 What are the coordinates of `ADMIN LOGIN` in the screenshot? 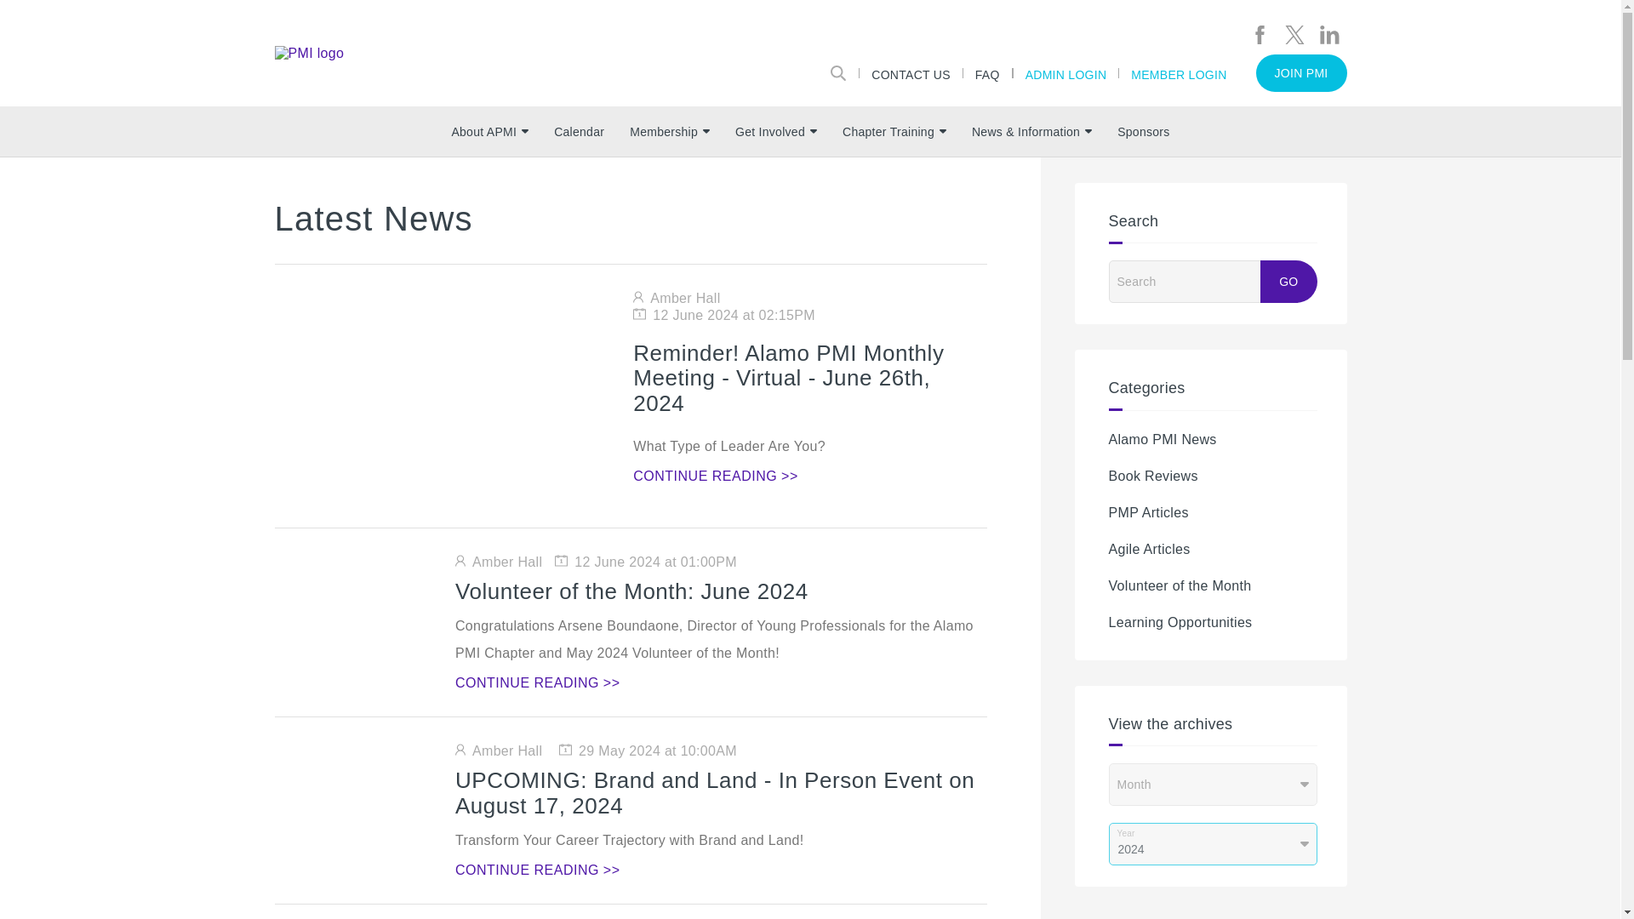 It's located at (1066, 71).